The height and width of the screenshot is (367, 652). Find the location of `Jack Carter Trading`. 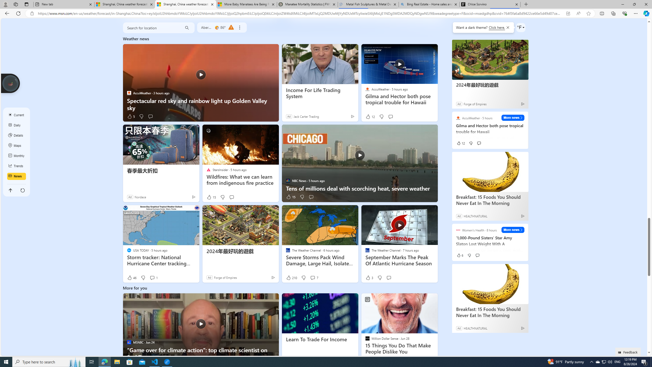

Jack Carter Trading is located at coordinates (306, 116).